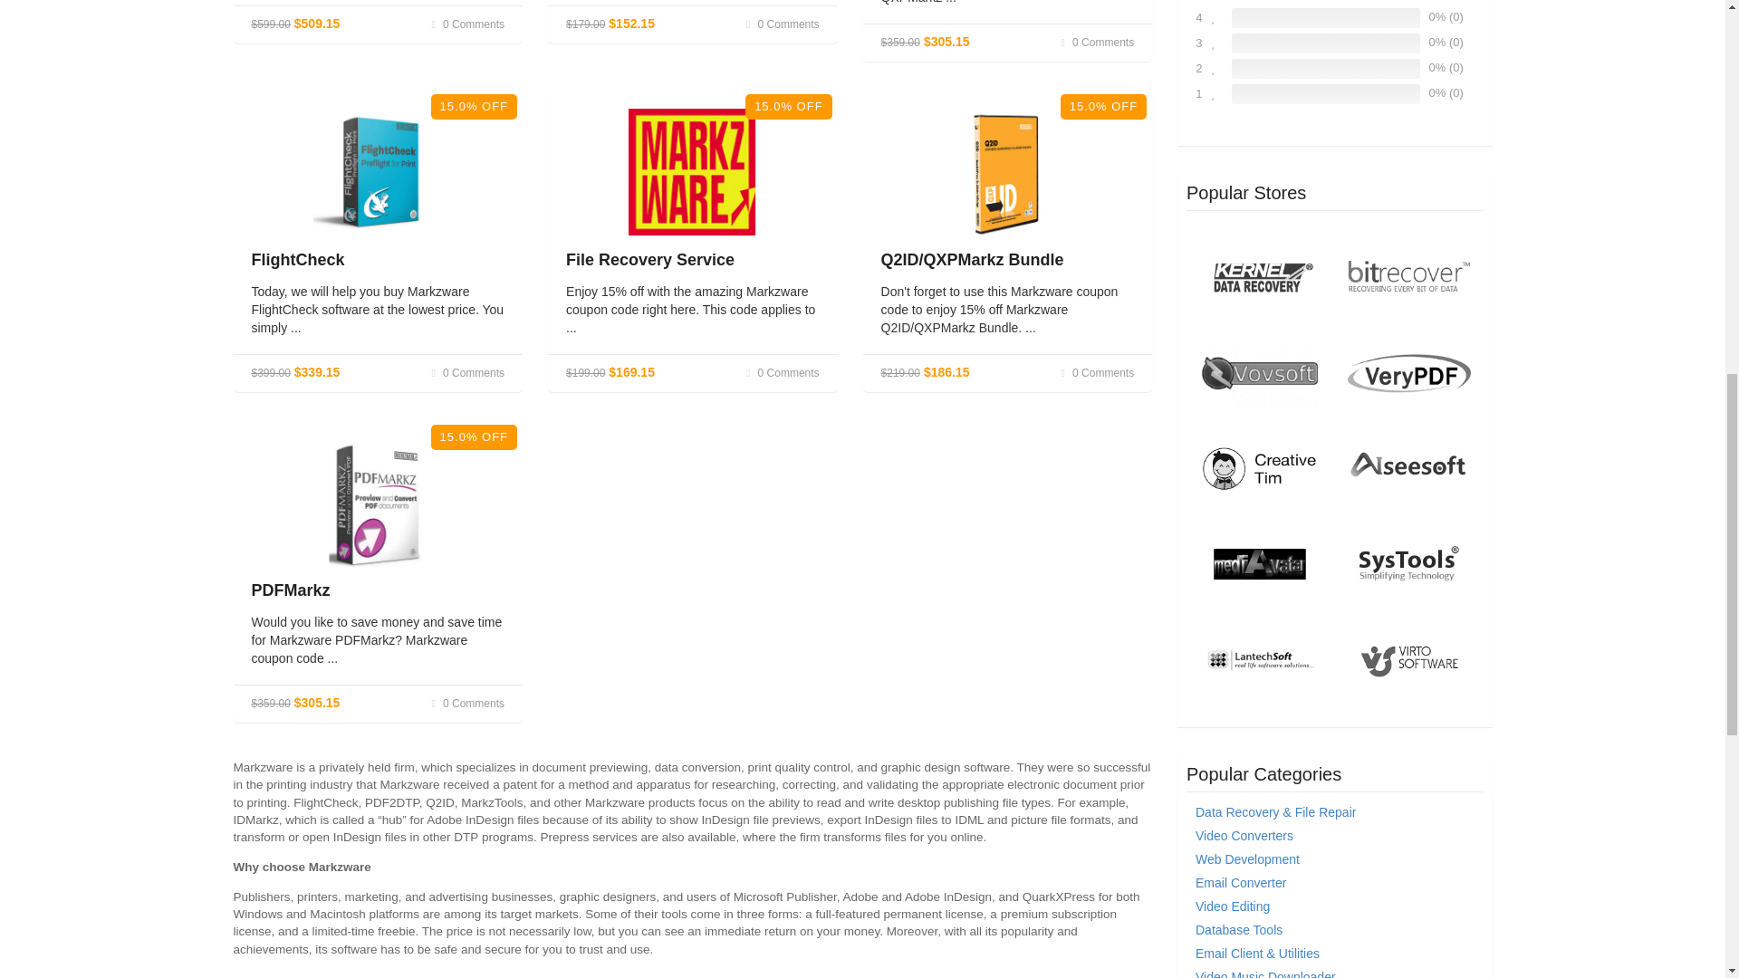  Describe the element at coordinates (781, 24) in the screenshot. I see `0 Comments` at that location.